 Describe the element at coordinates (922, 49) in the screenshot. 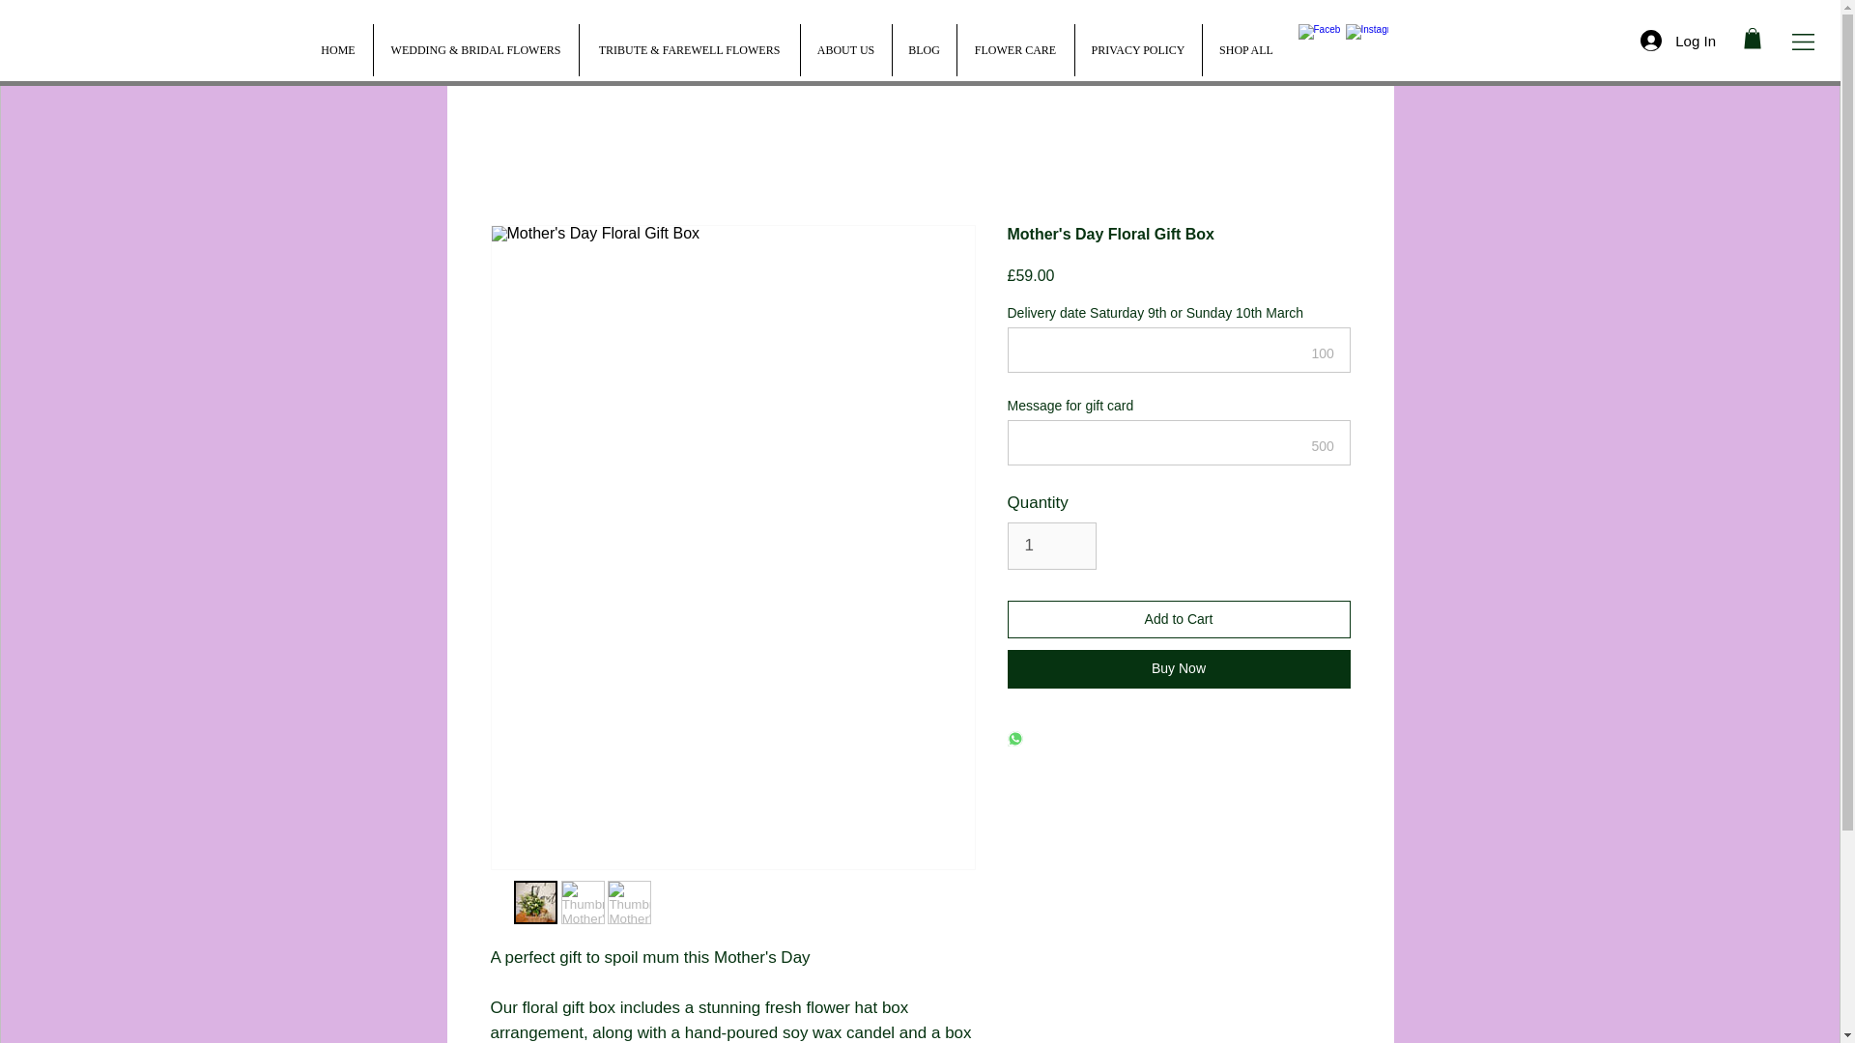

I see `BLOG` at that location.